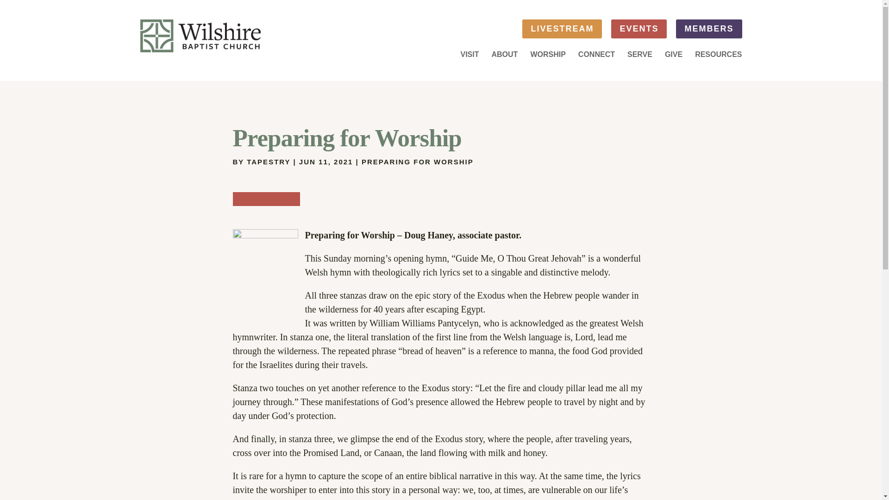 Image resolution: width=889 pixels, height=500 pixels. What do you see at coordinates (672, 56) in the screenshot?
I see `GIVE` at bounding box center [672, 56].